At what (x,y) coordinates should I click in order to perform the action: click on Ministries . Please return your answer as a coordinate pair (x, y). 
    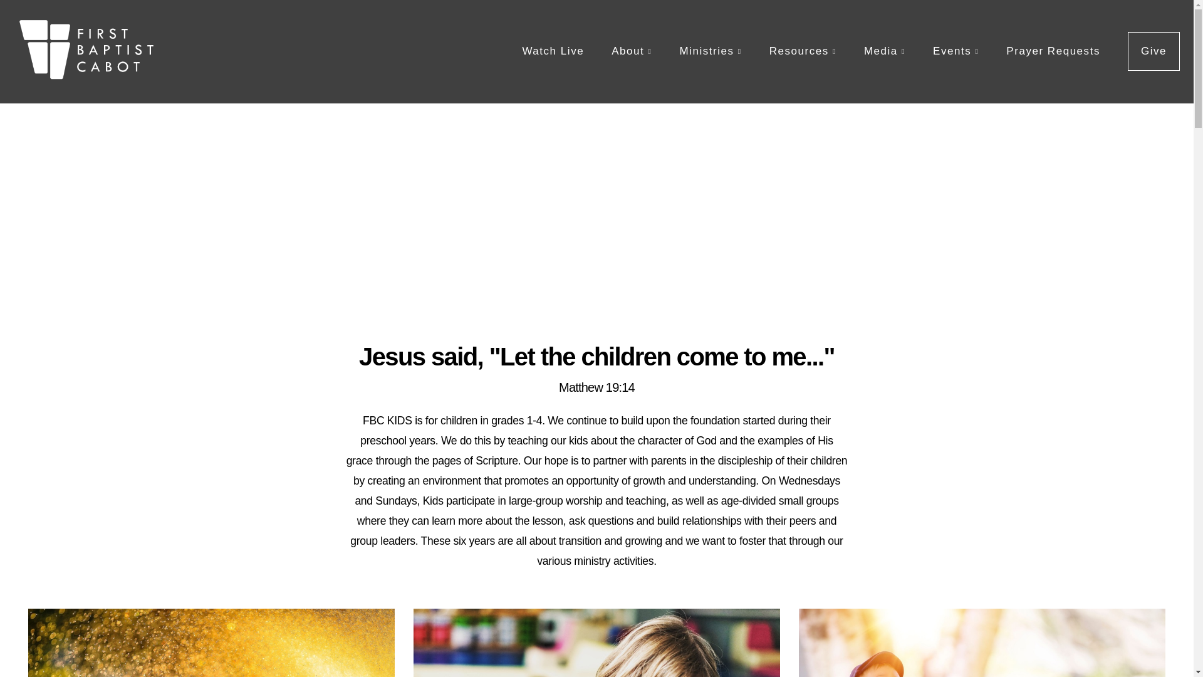
    Looking at the image, I should click on (710, 51).